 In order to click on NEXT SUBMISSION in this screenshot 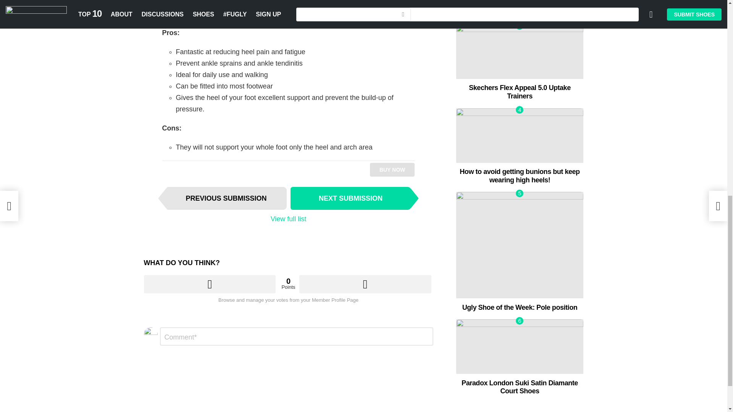, I will do `click(350, 198)`.